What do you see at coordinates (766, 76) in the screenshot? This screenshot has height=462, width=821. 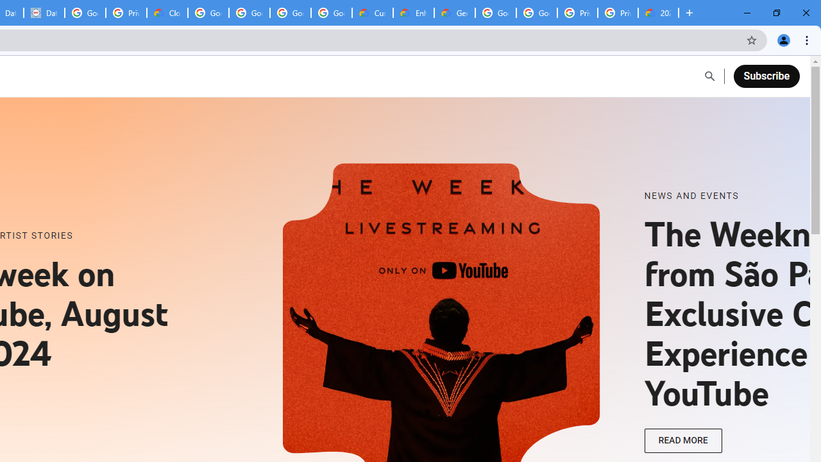 I see `Subscribe` at bounding box center [766, 76].